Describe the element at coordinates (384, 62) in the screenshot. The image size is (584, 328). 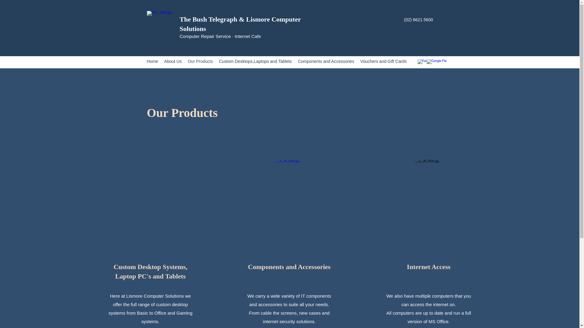
I see `Vouchers and Gift Cards` at that location.